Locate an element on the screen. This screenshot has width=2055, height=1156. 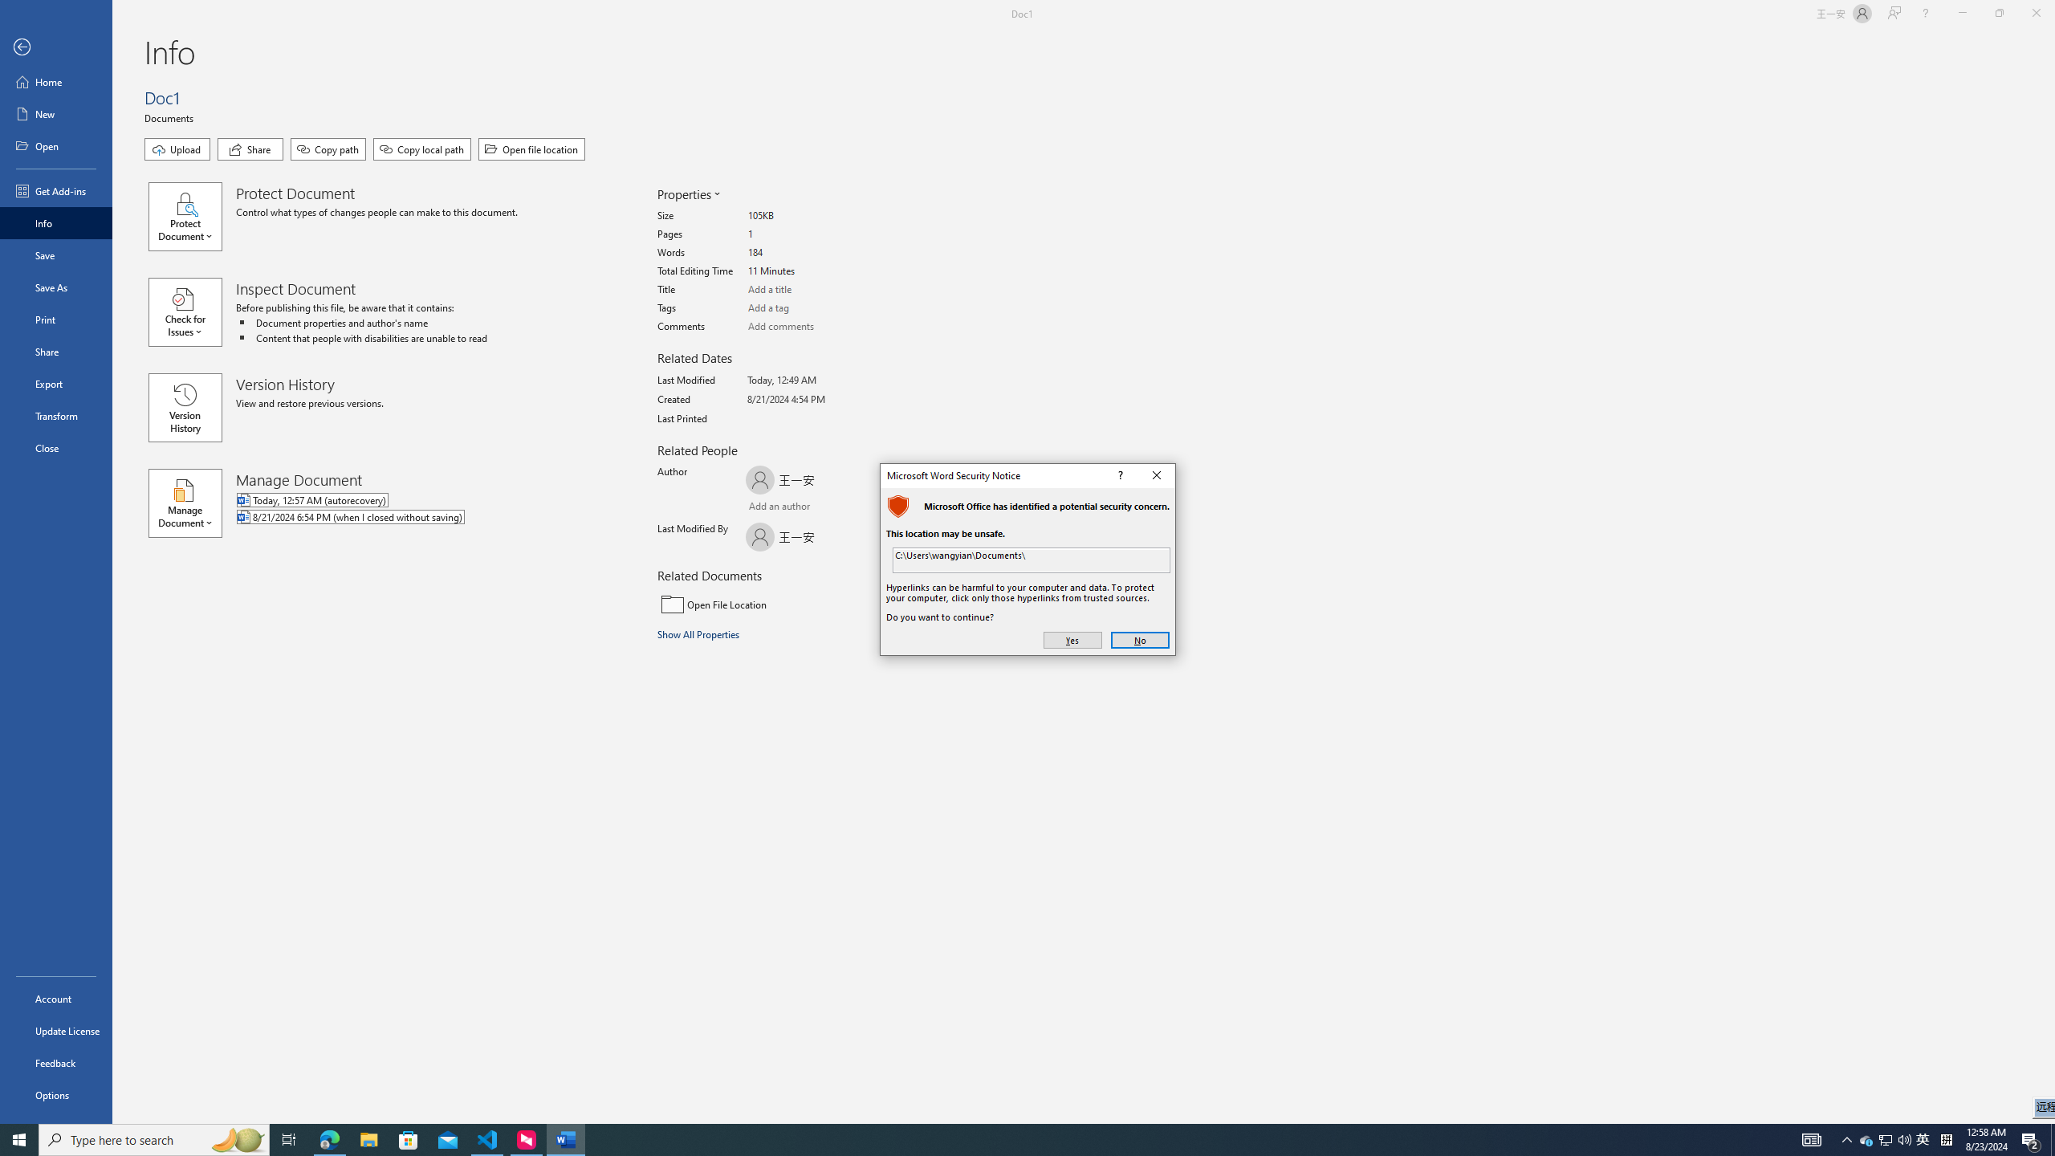
Close is located at coordinates (56, 448).